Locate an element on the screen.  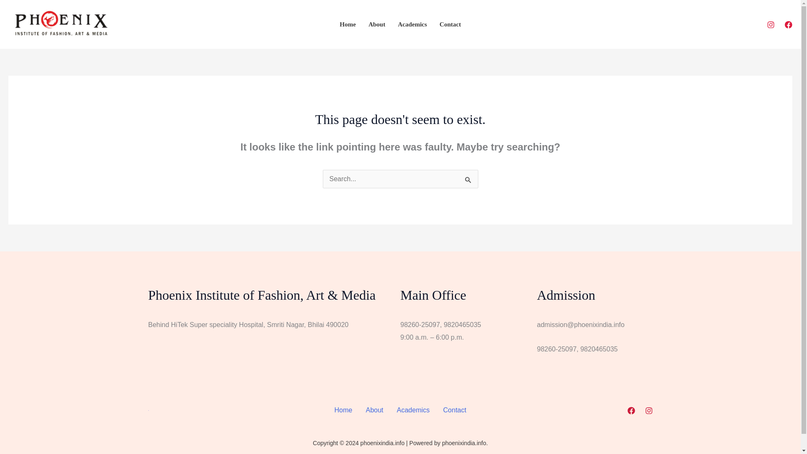
Academics is located at coordinates (412, 24).